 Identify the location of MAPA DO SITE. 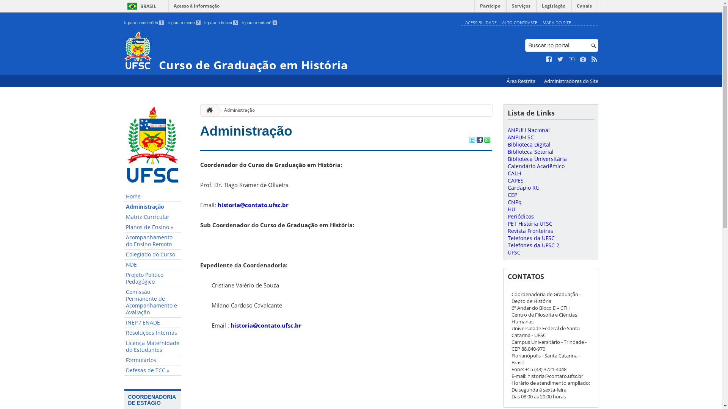
(557, 23).